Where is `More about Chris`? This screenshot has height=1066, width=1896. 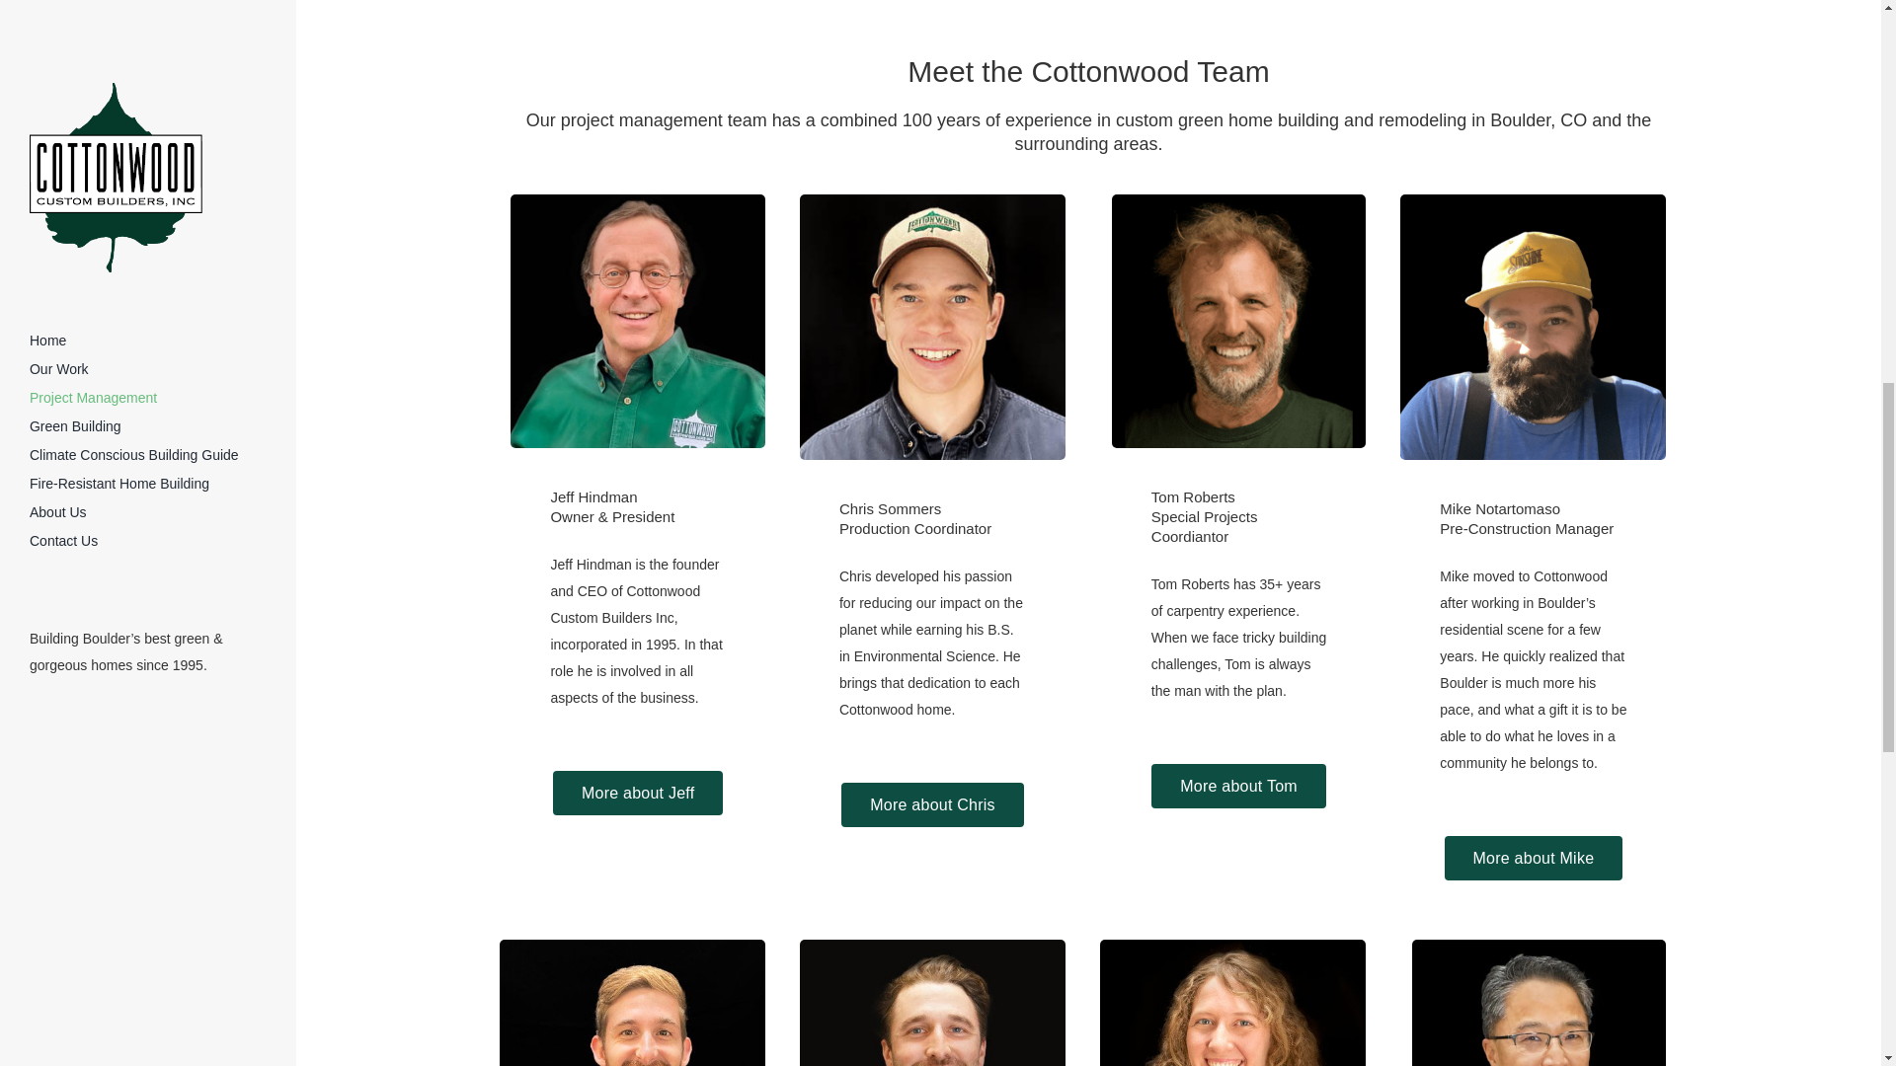
More about Chris is located at coordinates (932, 804).